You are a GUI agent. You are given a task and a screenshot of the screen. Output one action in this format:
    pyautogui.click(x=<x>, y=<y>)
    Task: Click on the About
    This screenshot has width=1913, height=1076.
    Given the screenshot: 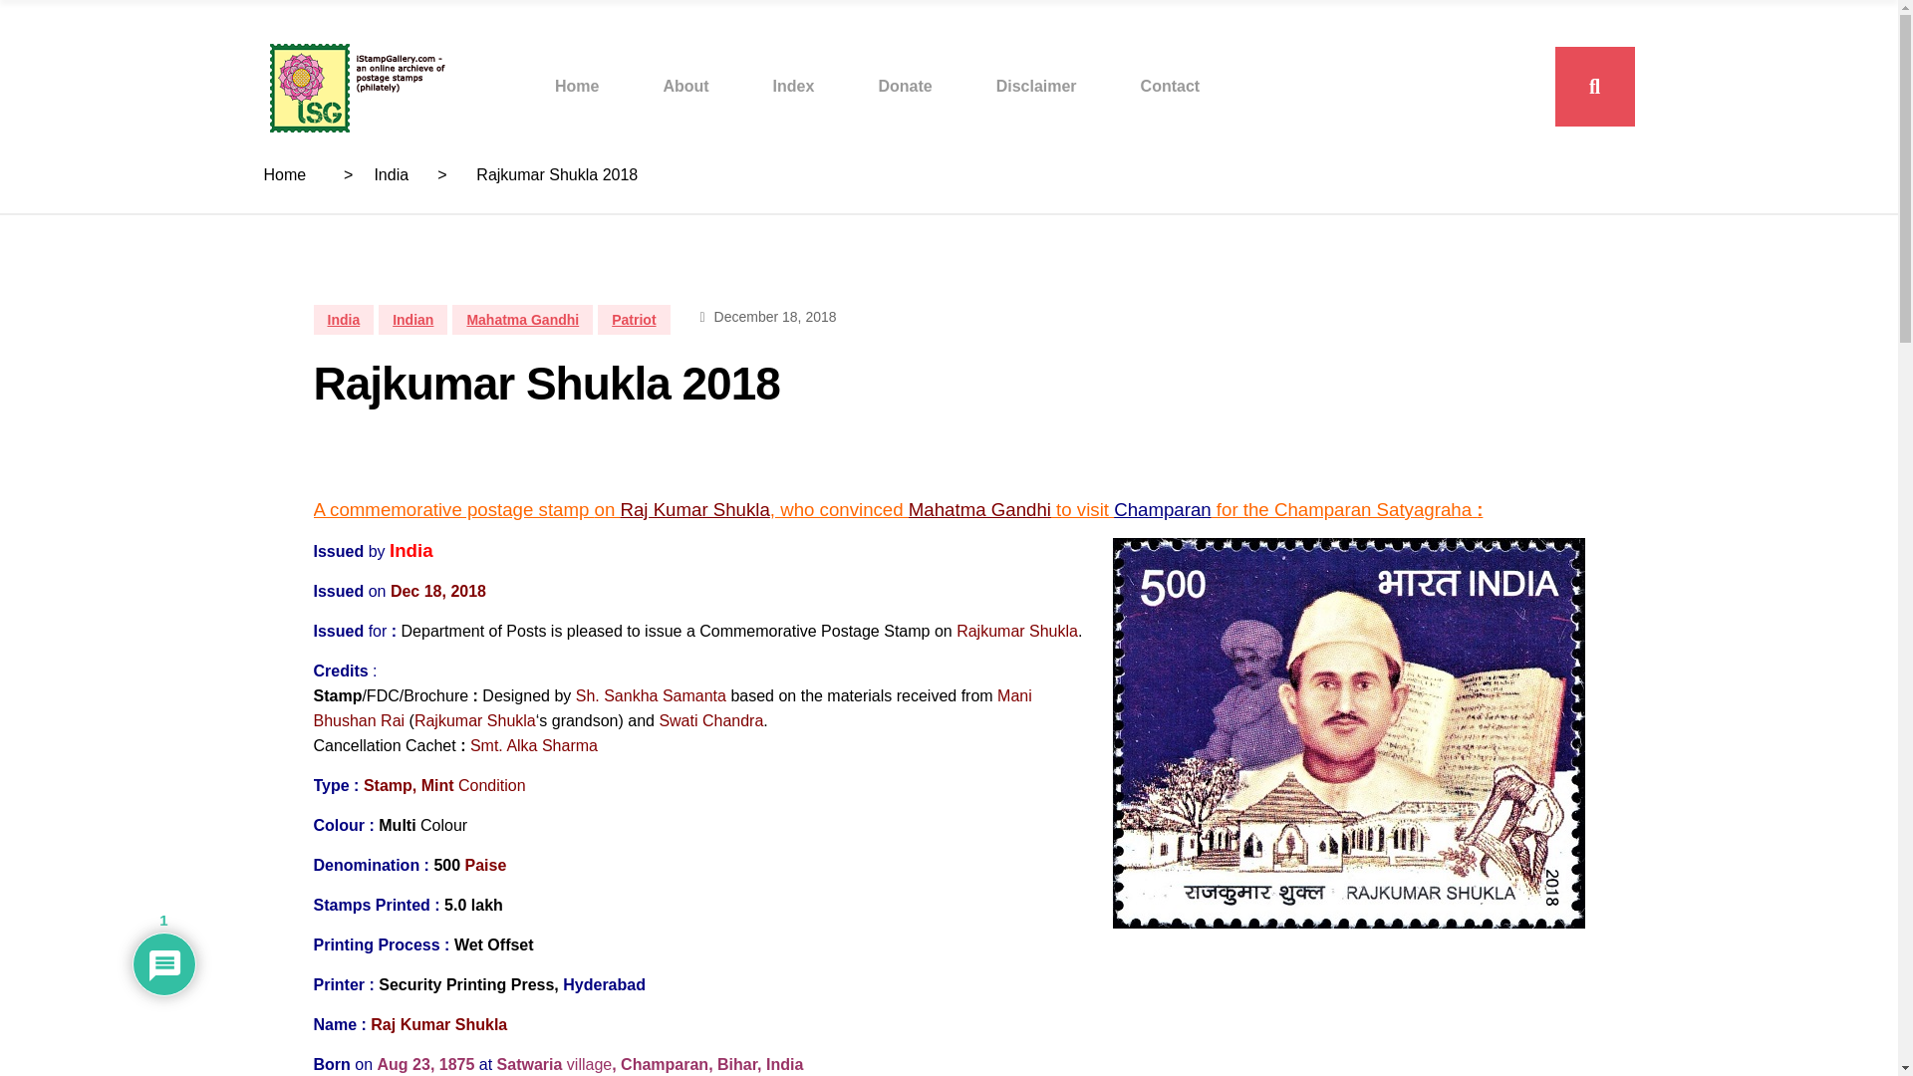 What is the action you would take?
    pyautogui.click(x=684, y=86)
    